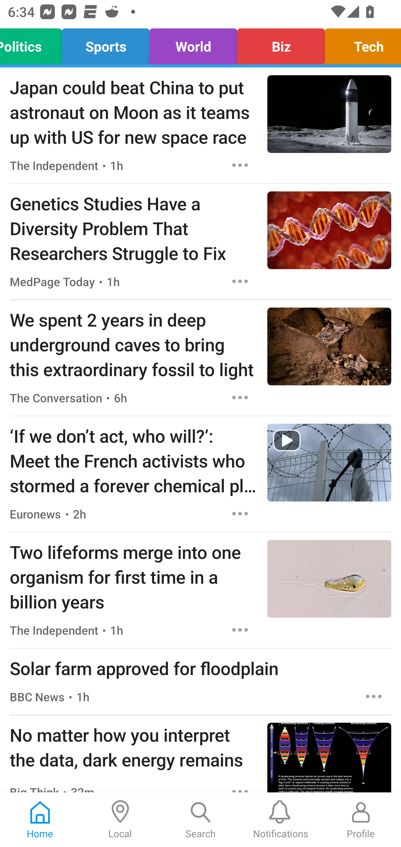  Describe the element at coordinates (240, 281) in the screenshot. I see `Options` at that location.